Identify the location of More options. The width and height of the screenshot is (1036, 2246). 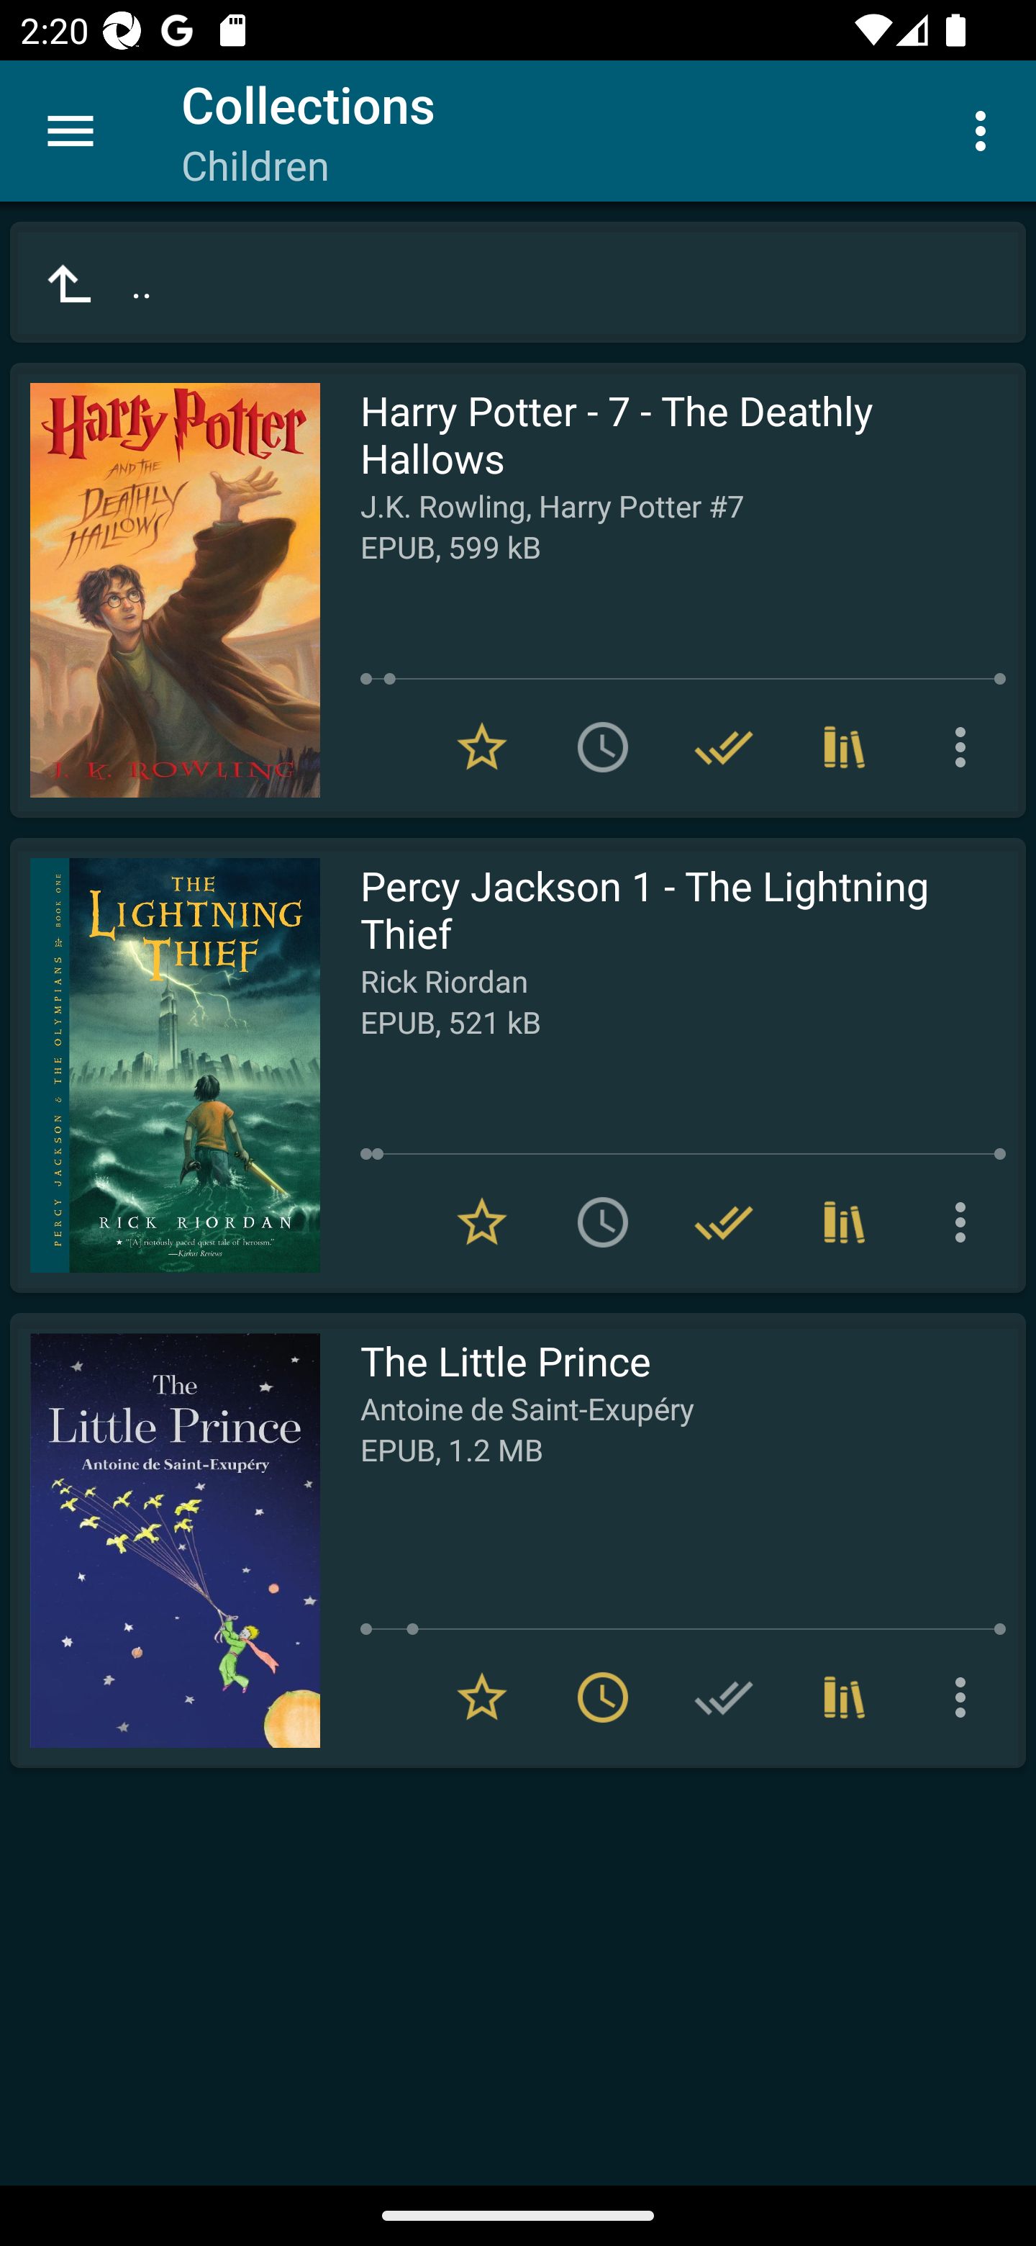
(986, 130).